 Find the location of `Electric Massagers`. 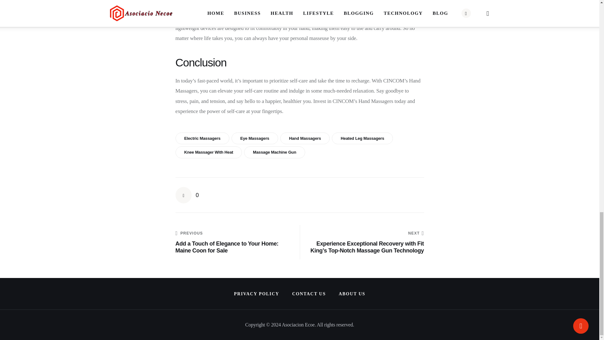

Electric Massagers is located at coordinates (203, 139).